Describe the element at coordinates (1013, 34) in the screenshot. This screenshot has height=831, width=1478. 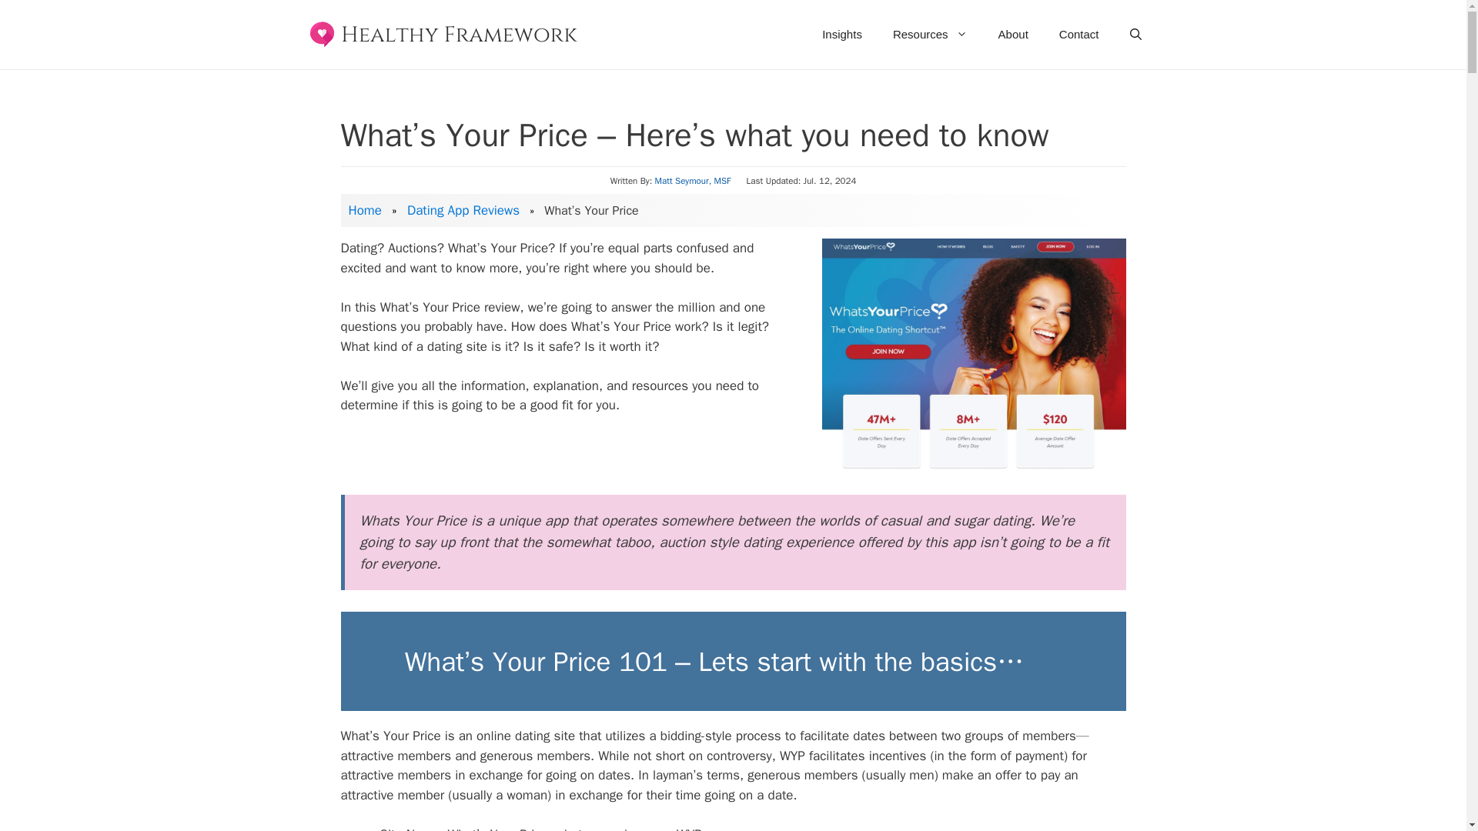
I see `About` at that location.